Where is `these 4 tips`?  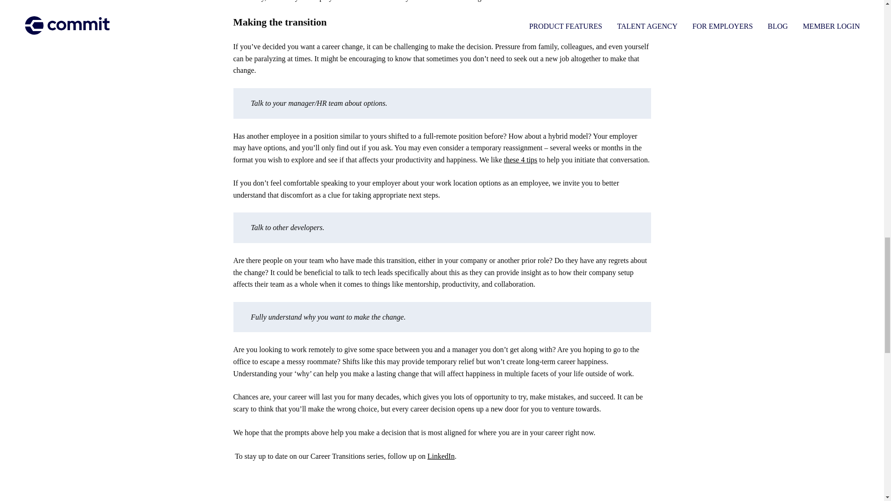
these 4 tips is located at coordinates (521, 160).